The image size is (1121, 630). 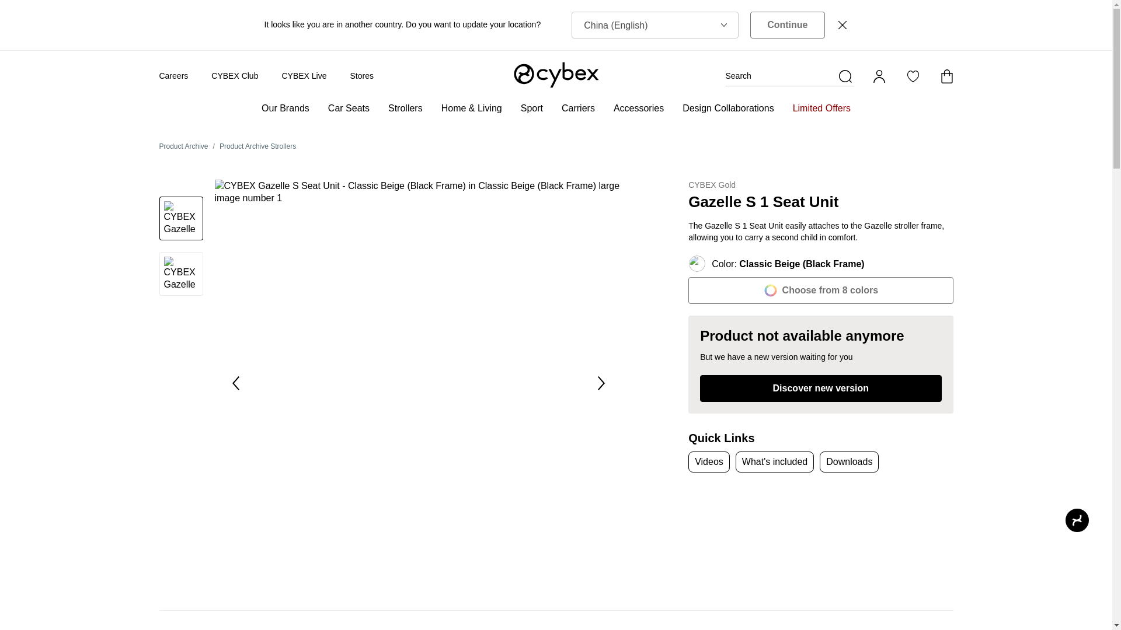 I want to click on Car Seats, so click(x=349, y=106).